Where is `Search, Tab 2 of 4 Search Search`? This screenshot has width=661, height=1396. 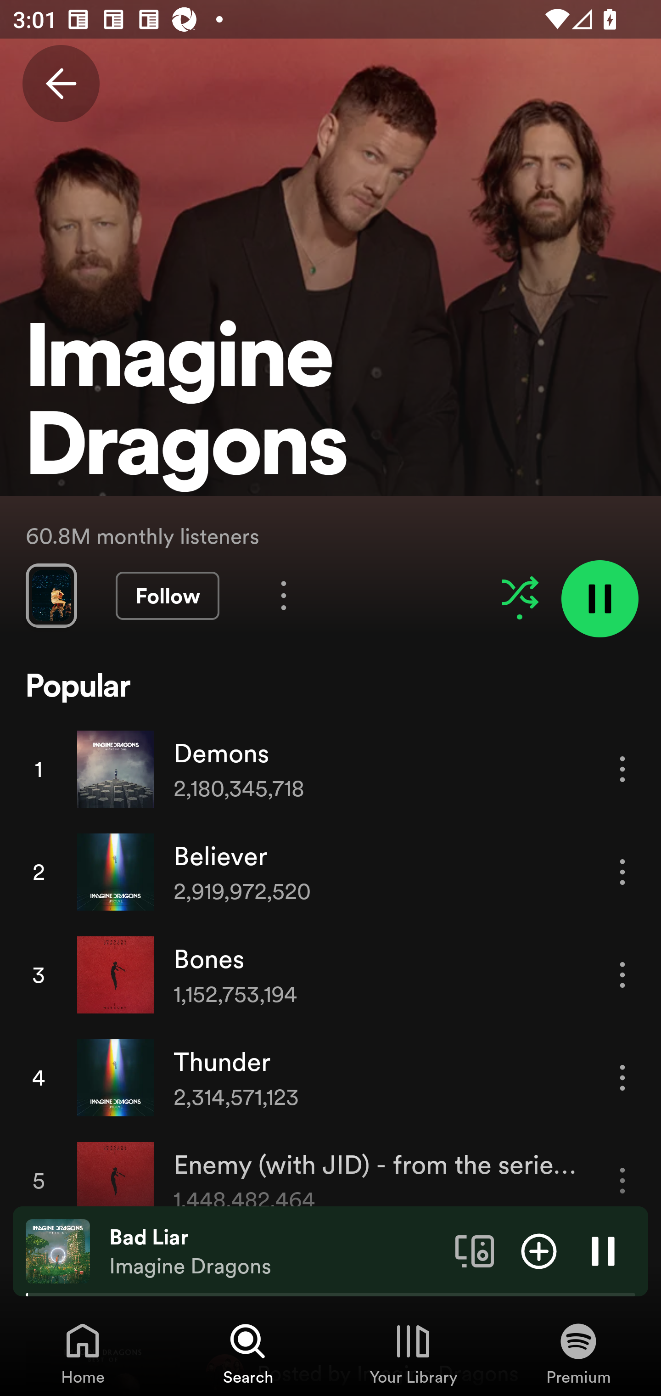 Search, Tab 2 of 4 Search Search is located at coordinates (248, 1353).